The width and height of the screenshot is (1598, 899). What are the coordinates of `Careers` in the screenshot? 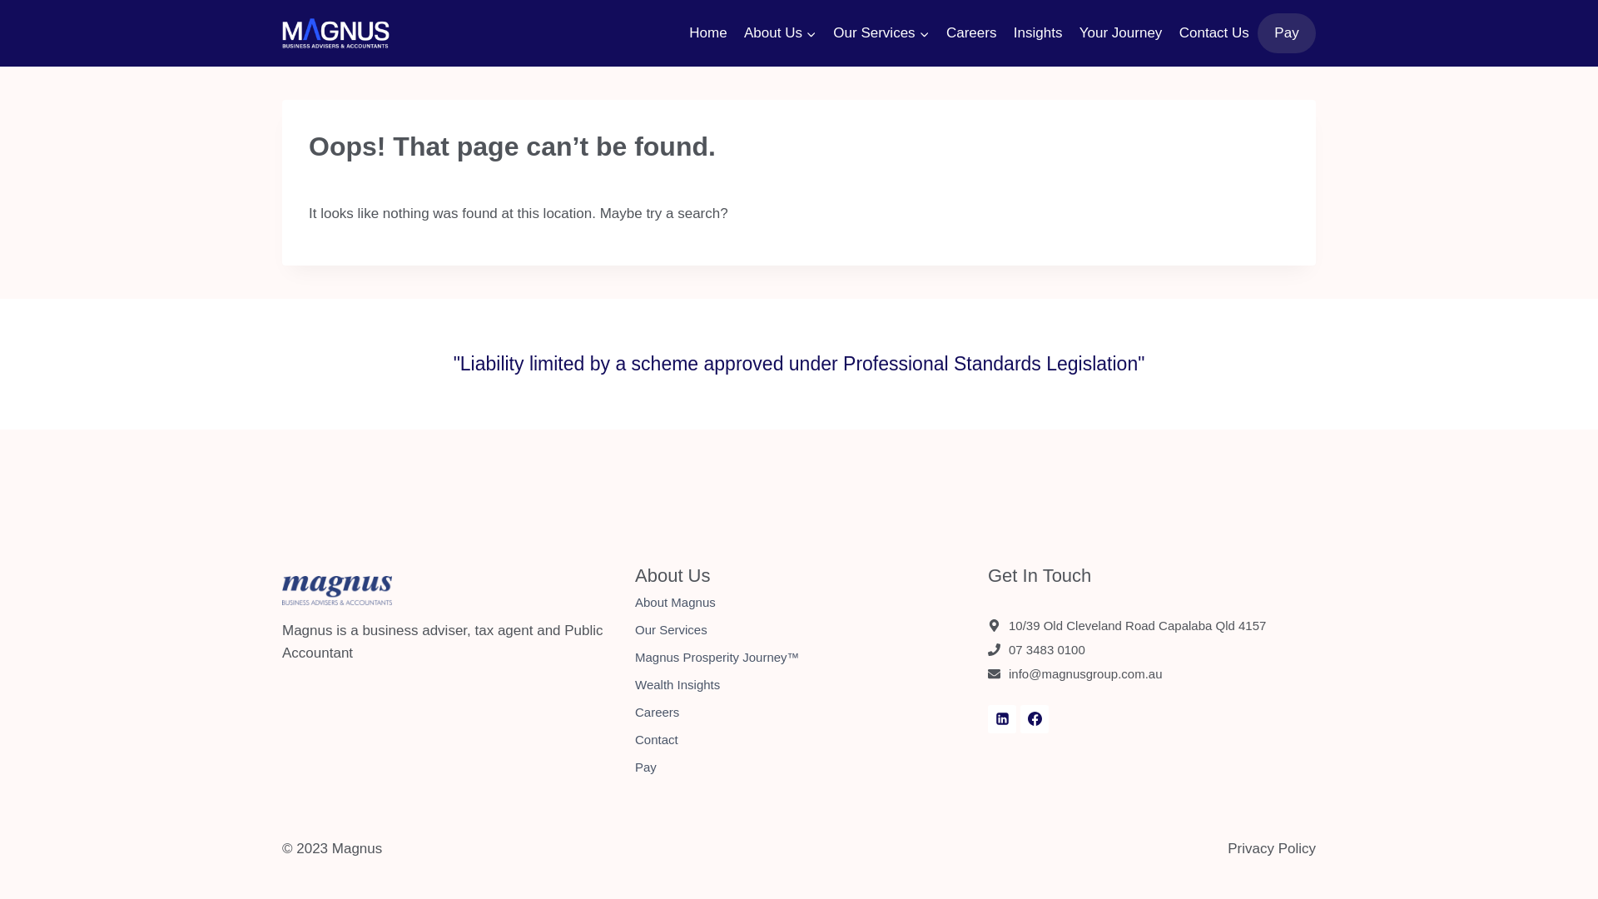 It's located at (799, 713).